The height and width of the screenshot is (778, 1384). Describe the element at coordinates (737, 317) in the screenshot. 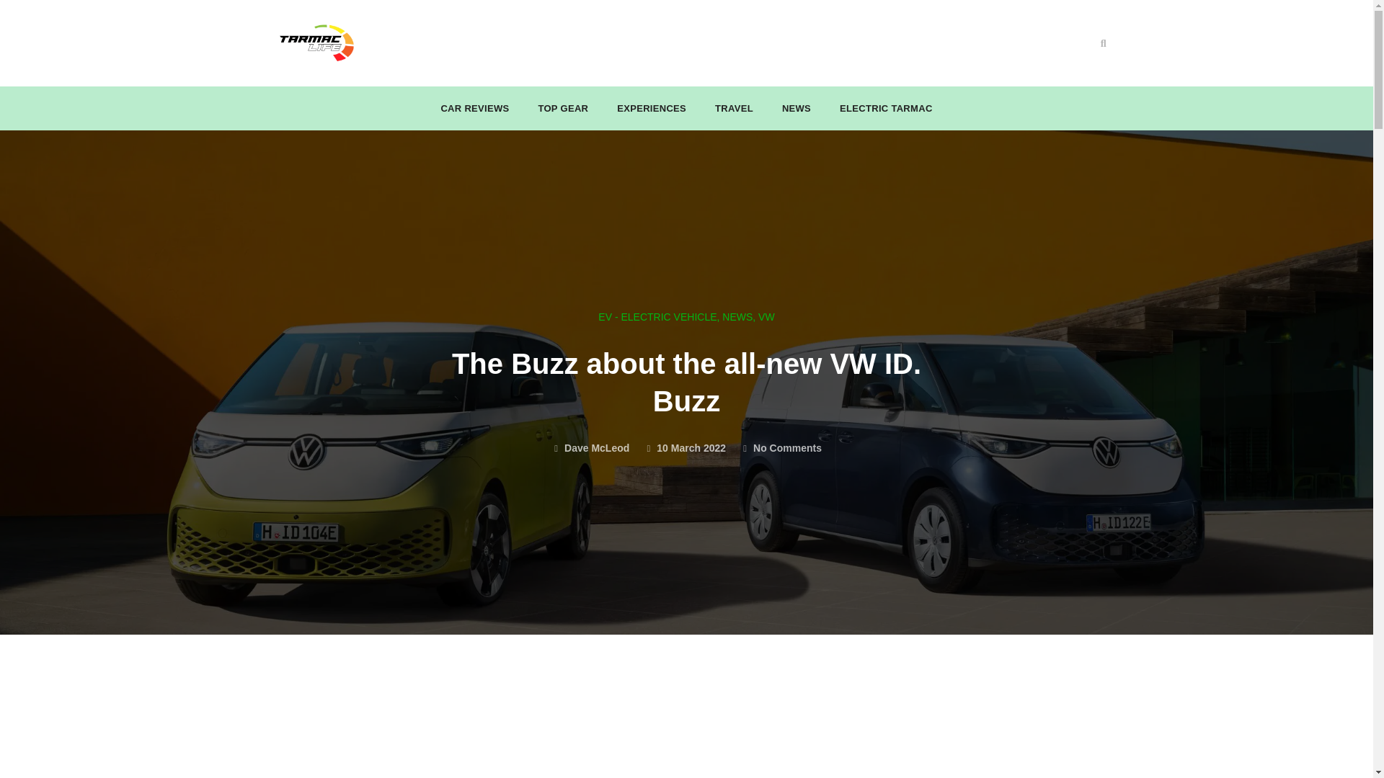

I see `NEWS` at that location.